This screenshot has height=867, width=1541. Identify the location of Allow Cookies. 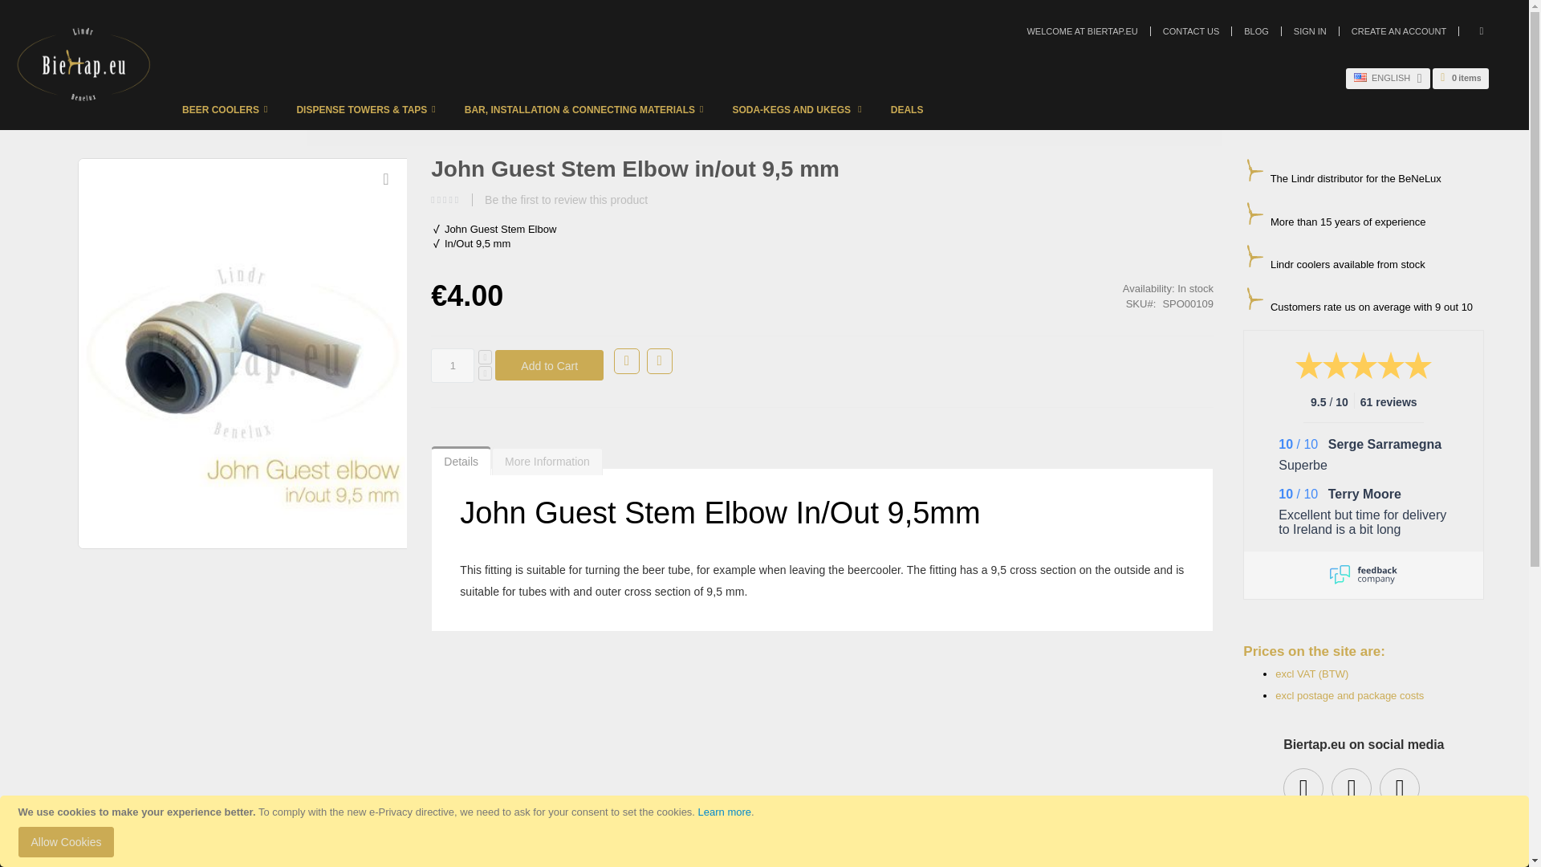
(228, 109).